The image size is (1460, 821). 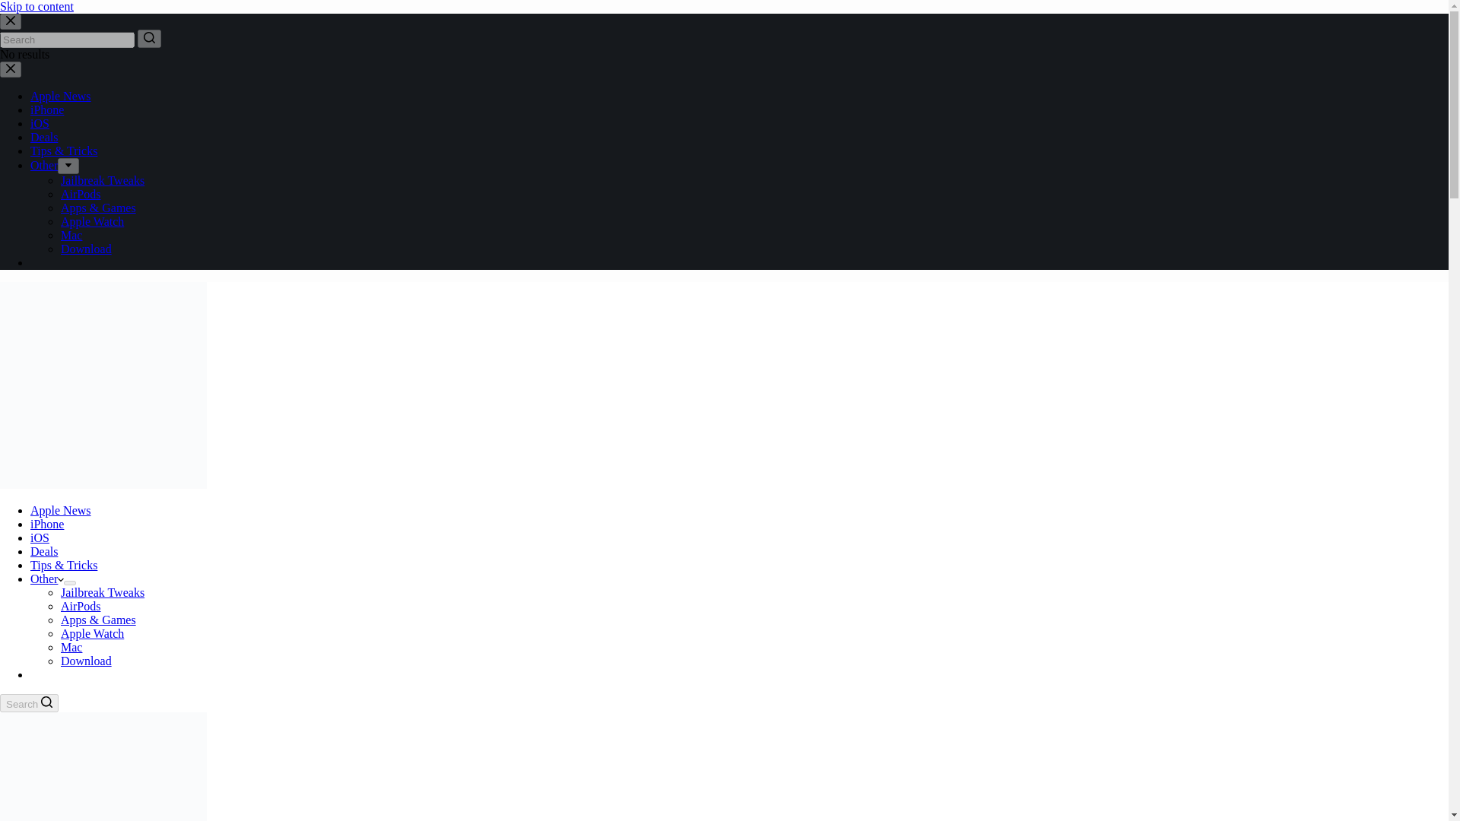 What do you see at coordinates (40, 123) in the screenshot?
I see `iOS` at bounding box center [40, 123].